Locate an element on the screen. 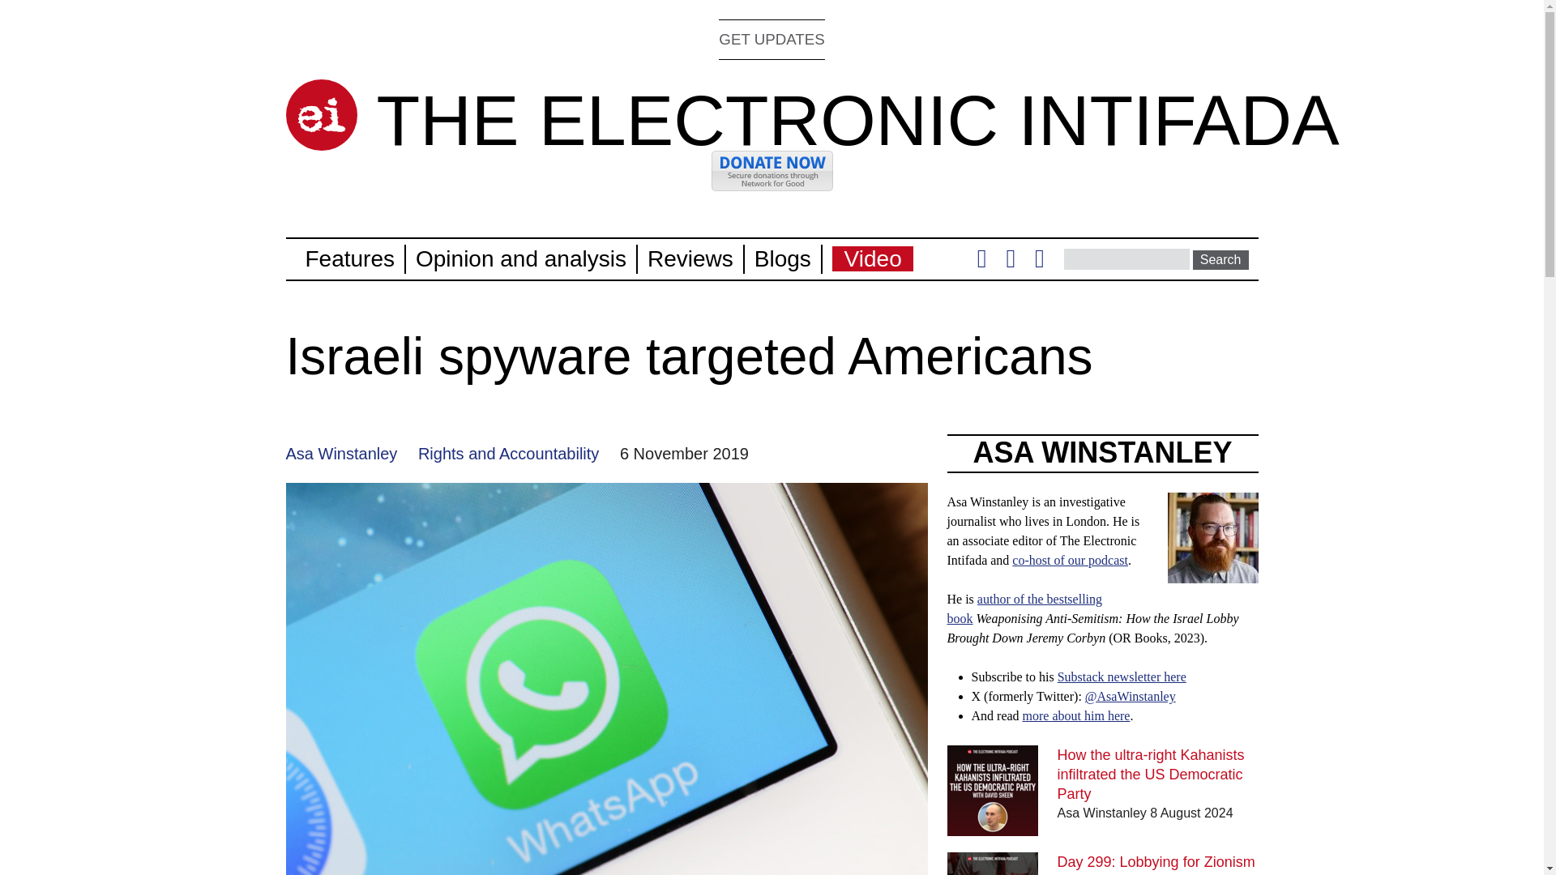 This screenshot has width=1556, height=875. Enter the terms you wish to search for. is located at coordinates (1126, 258).